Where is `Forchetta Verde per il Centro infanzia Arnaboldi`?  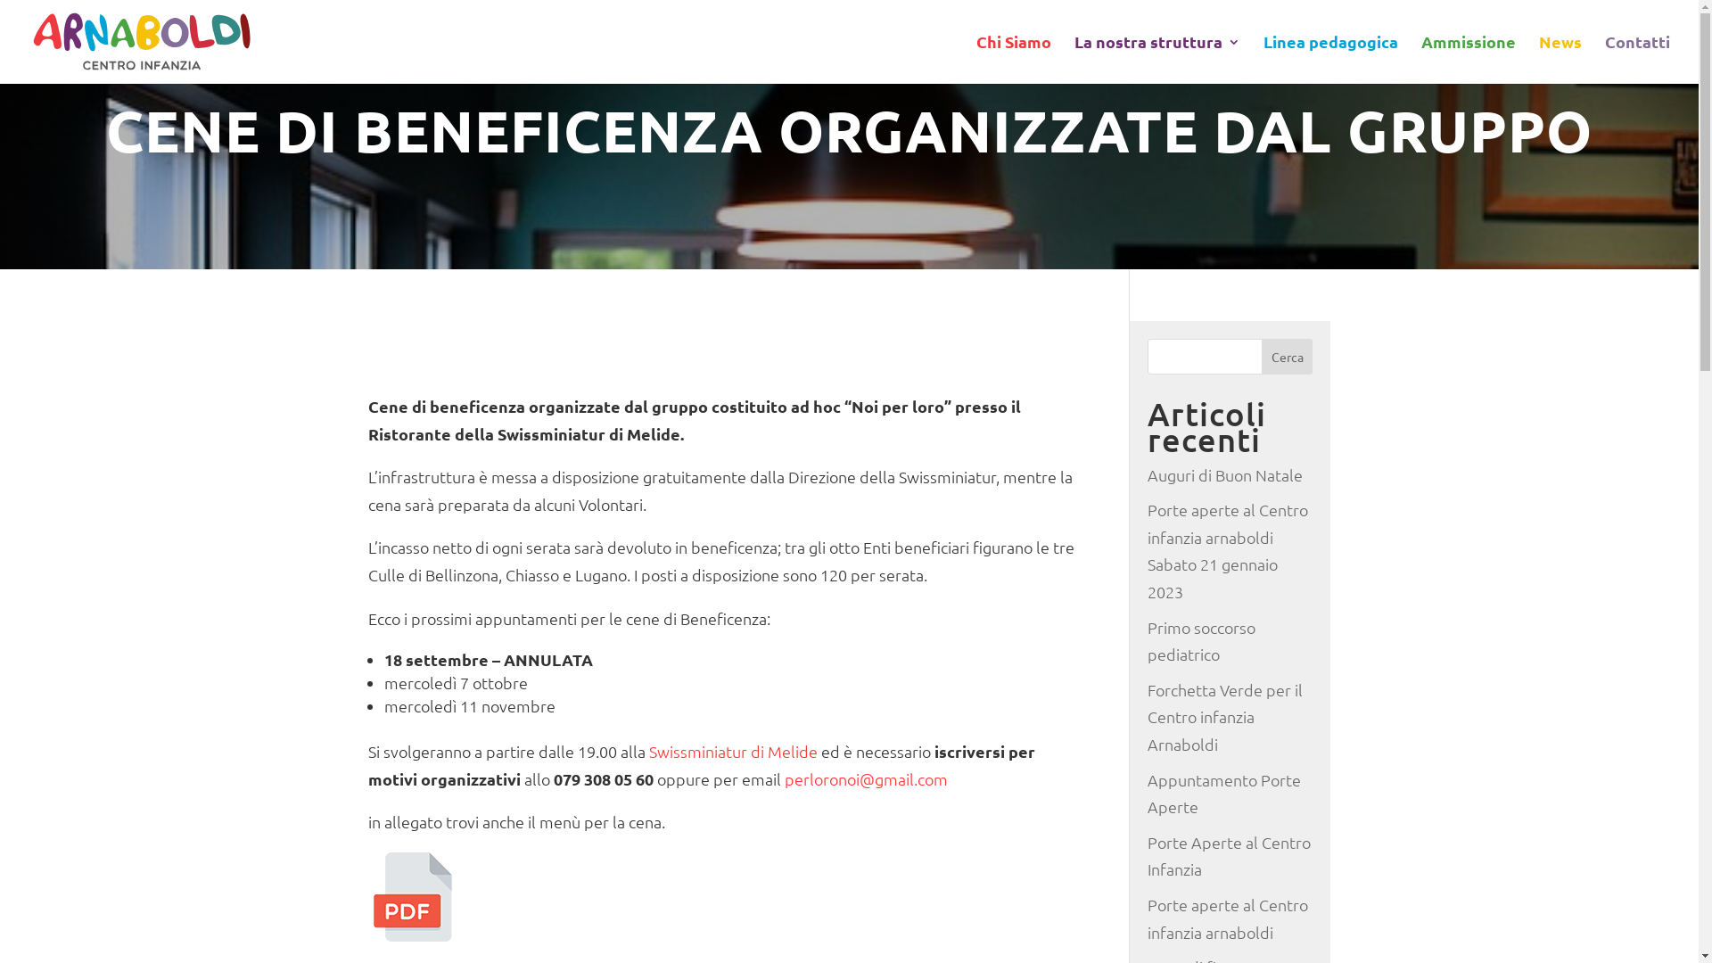
Forchetta Verde per il Centro infanzia Arnaboldi is located at coordinates (1225, 717).